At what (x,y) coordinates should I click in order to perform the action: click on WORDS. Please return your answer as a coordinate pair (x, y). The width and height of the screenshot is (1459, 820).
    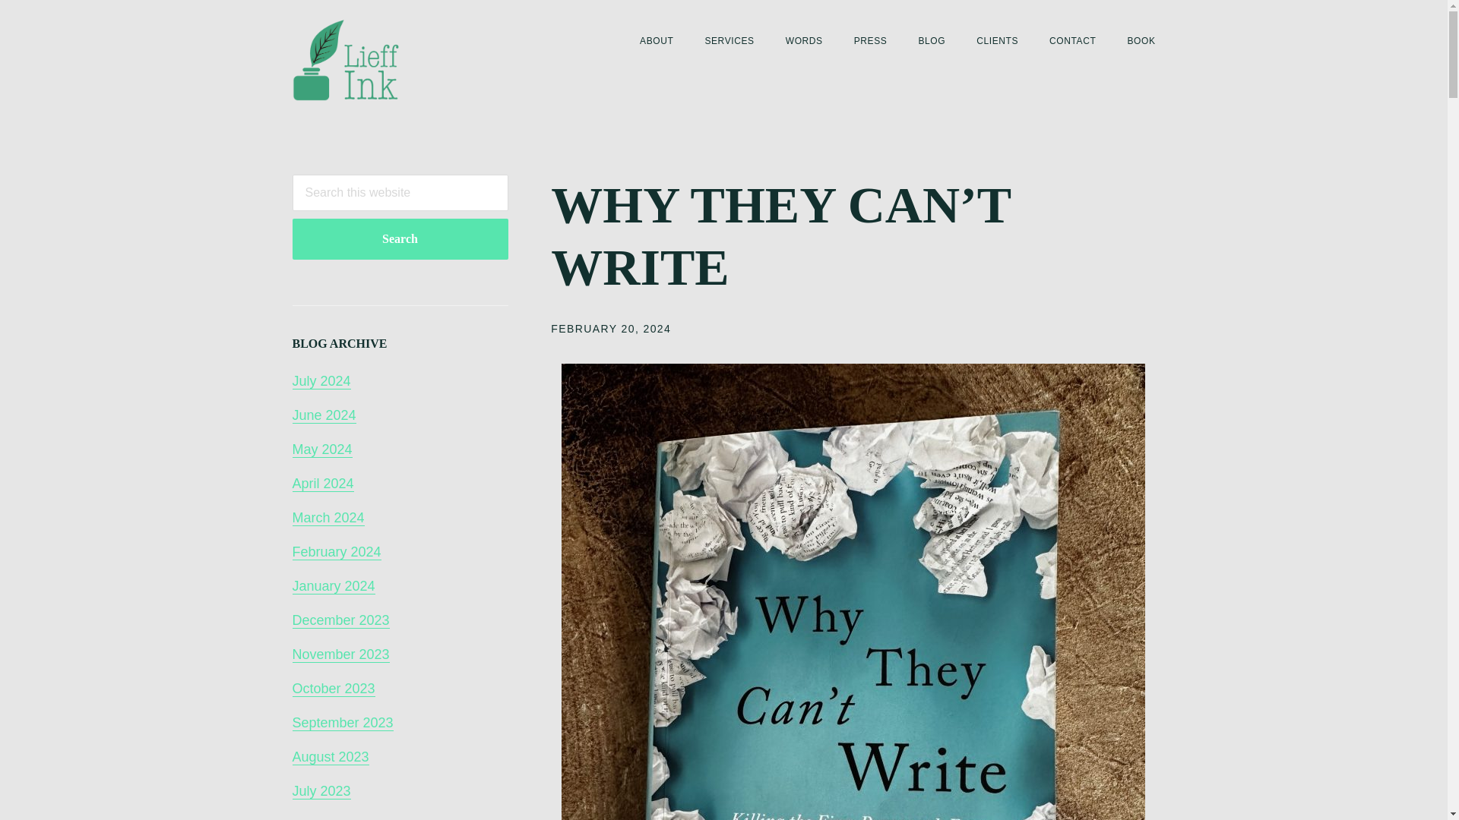
    Looking at the image, I should click on (804, 41).